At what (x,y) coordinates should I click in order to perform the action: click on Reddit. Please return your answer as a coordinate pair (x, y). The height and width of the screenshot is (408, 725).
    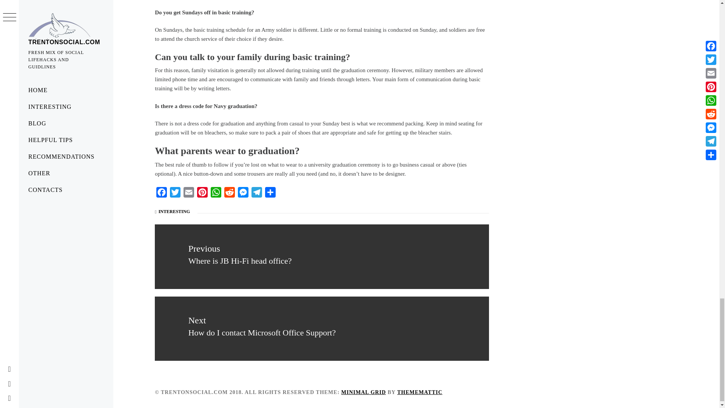
    Looking at the image, I should click on (229, 194).